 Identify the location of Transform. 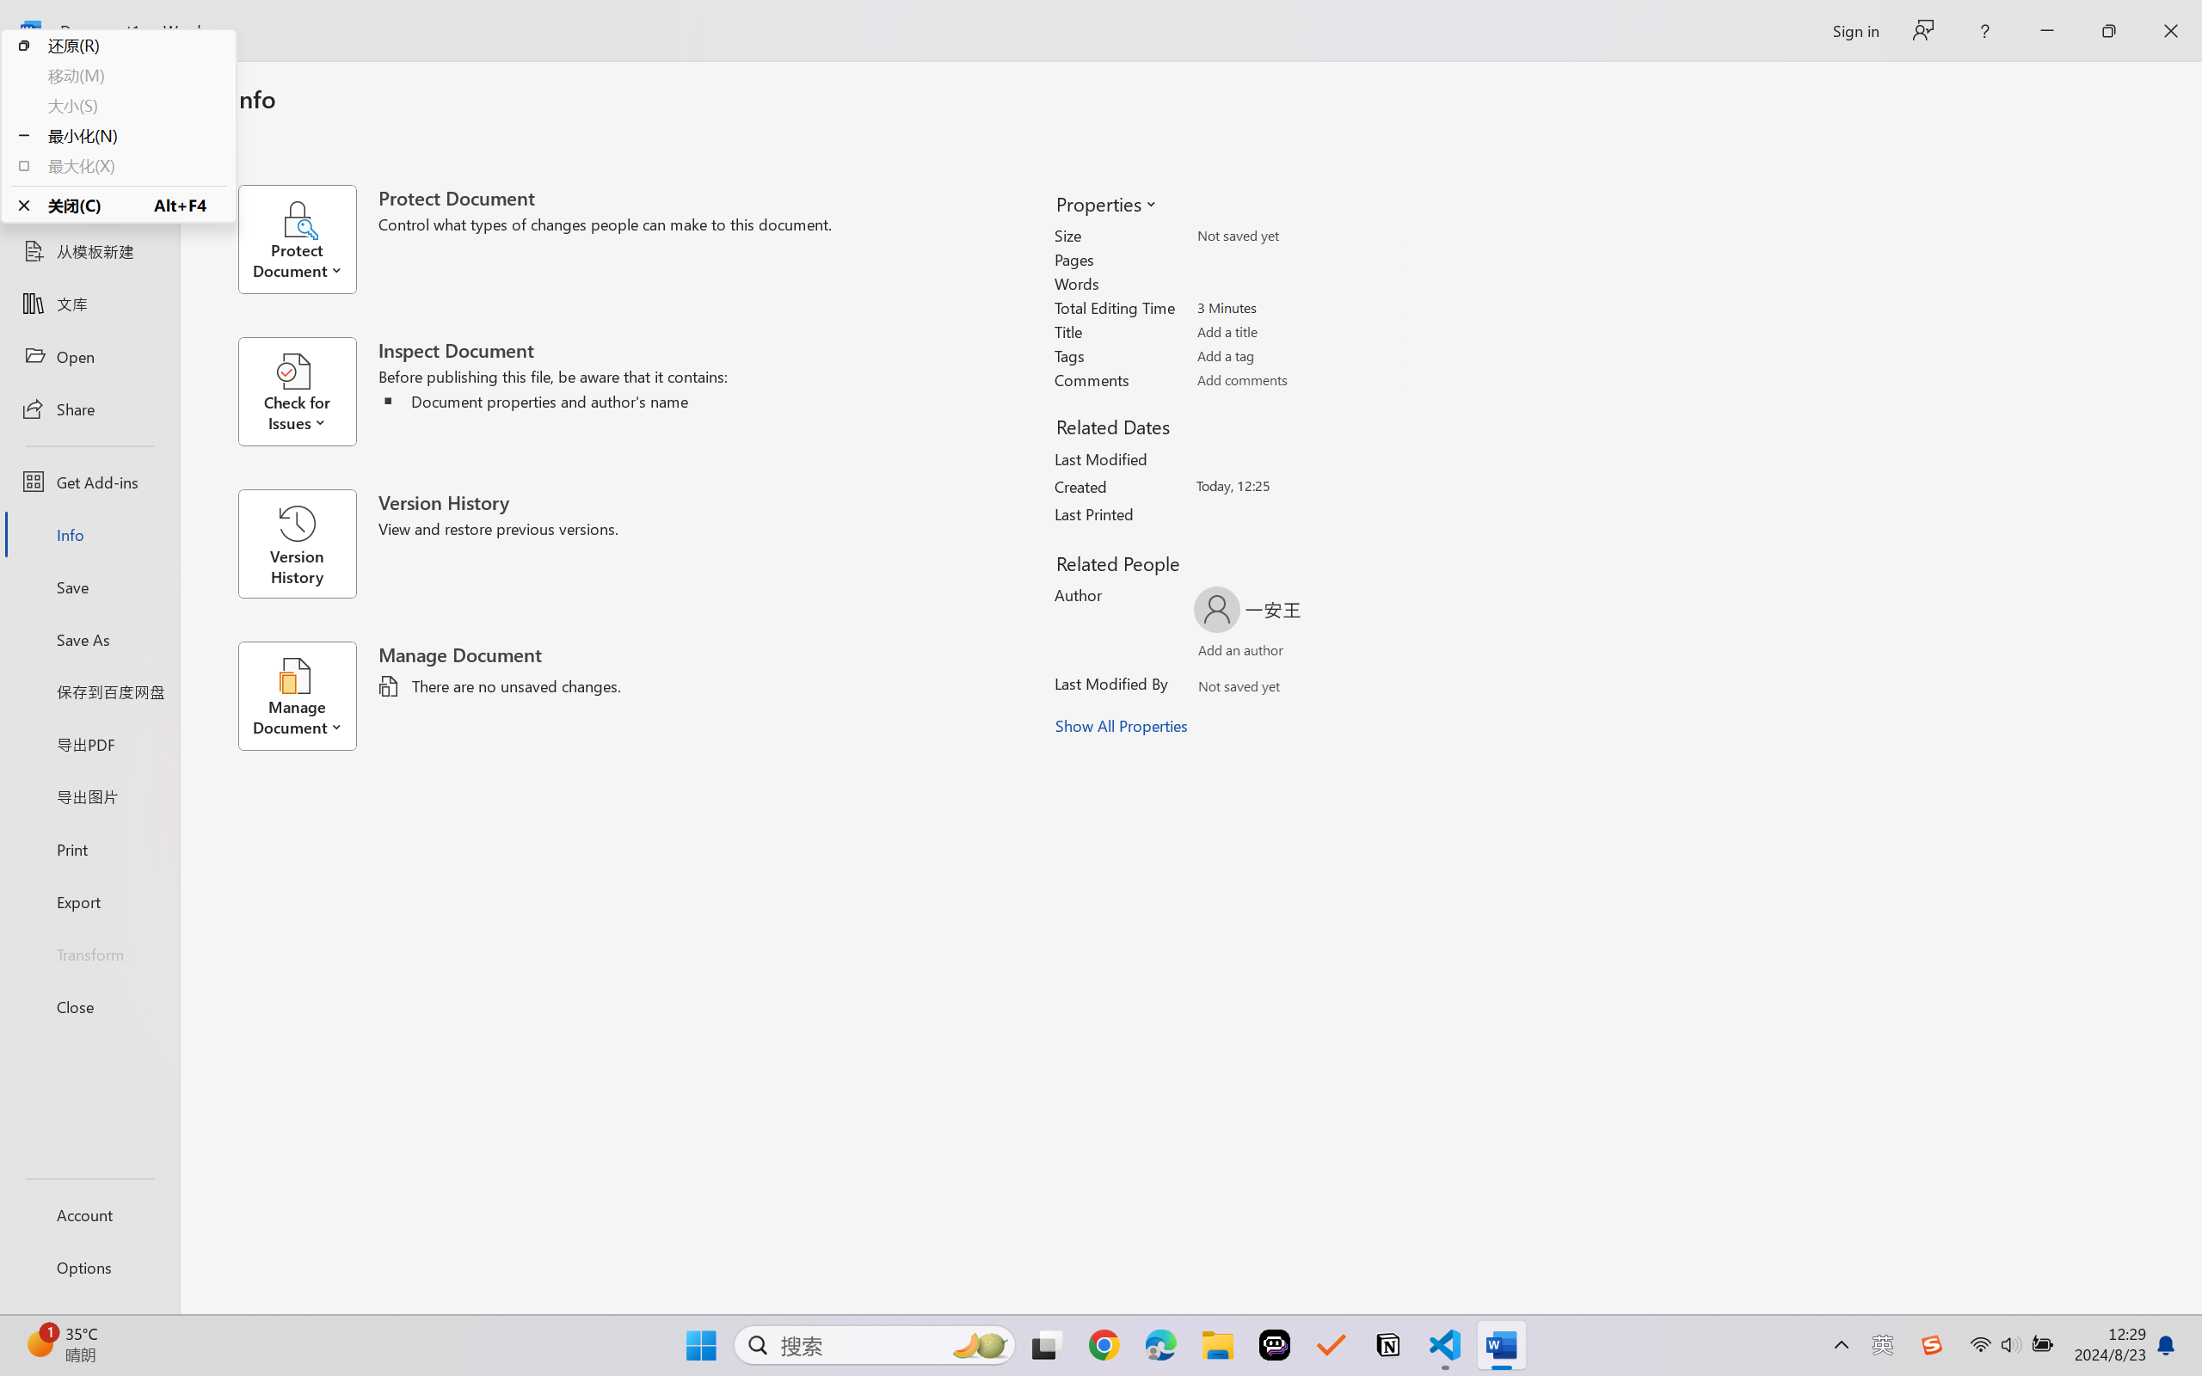
(89, 953).